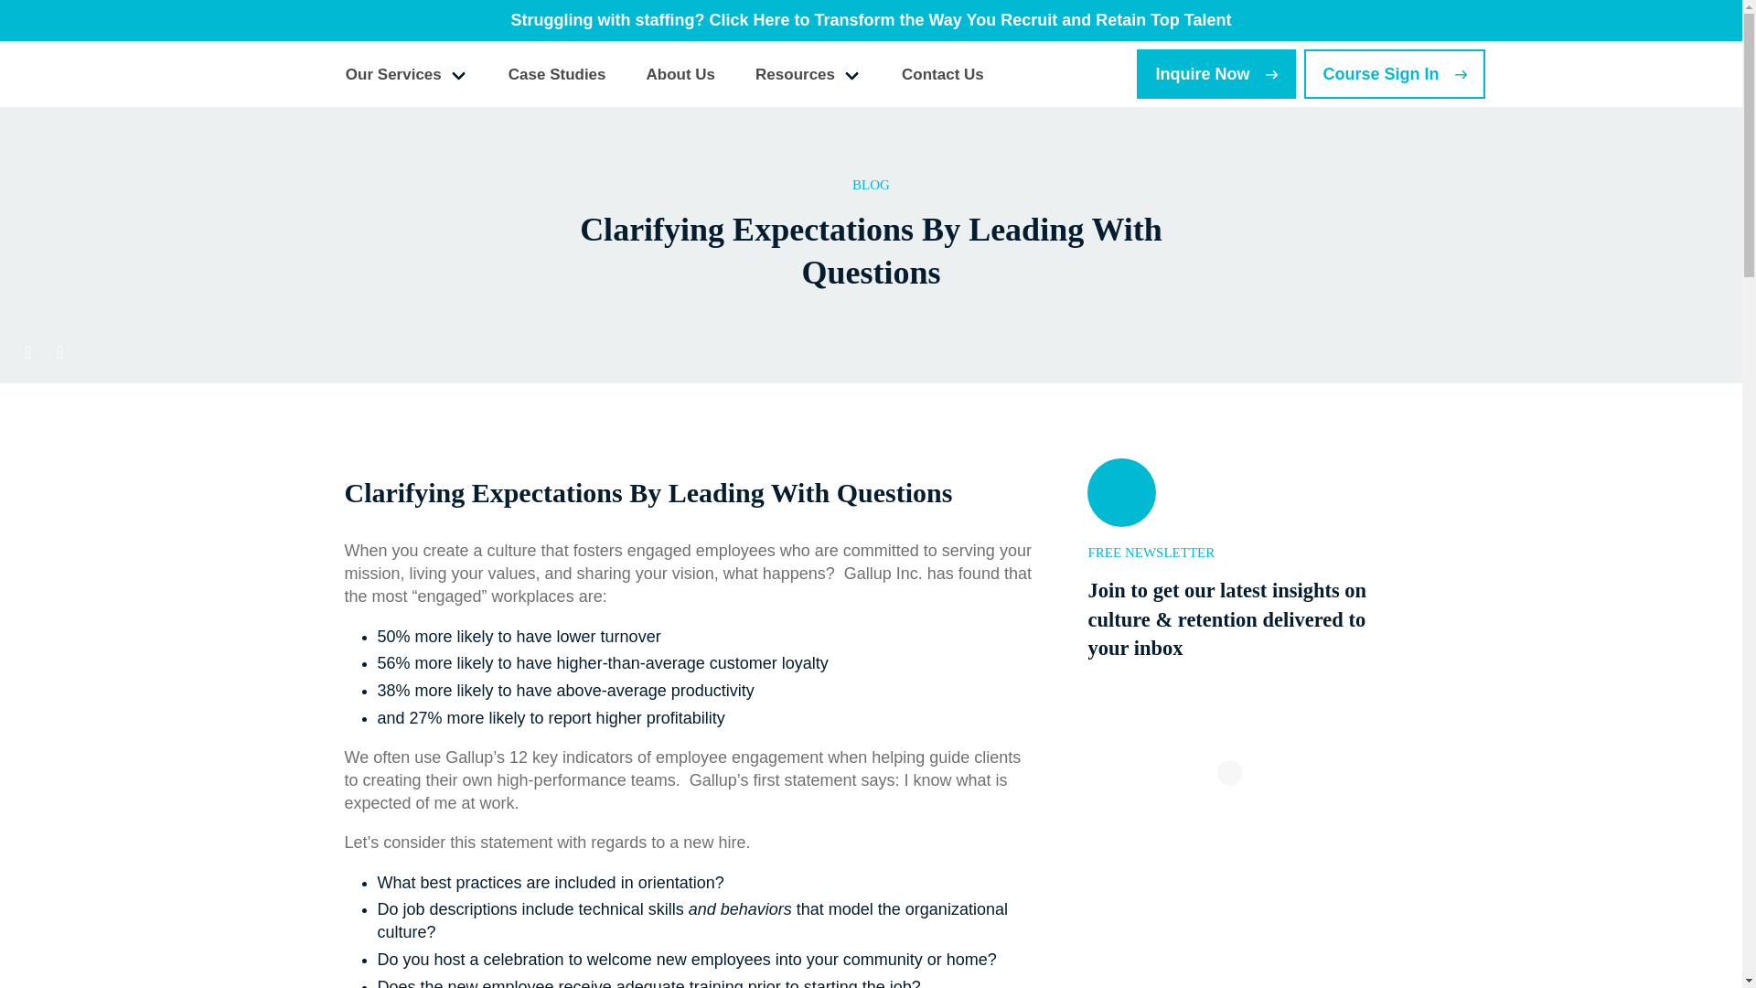  Describe the element at coordinates (406, 74) in the screenshot. I see `Our Services` at that location.